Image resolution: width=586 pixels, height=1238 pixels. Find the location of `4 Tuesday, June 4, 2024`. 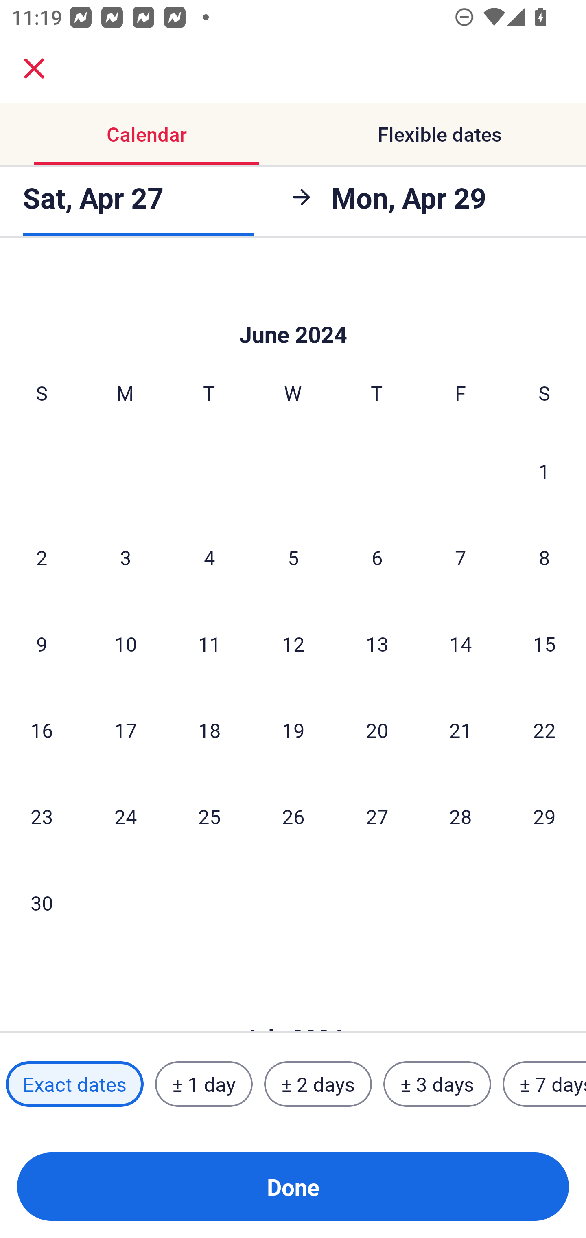

4 Tuesday, June 4, 2024 is located at coordinates (209, 557).